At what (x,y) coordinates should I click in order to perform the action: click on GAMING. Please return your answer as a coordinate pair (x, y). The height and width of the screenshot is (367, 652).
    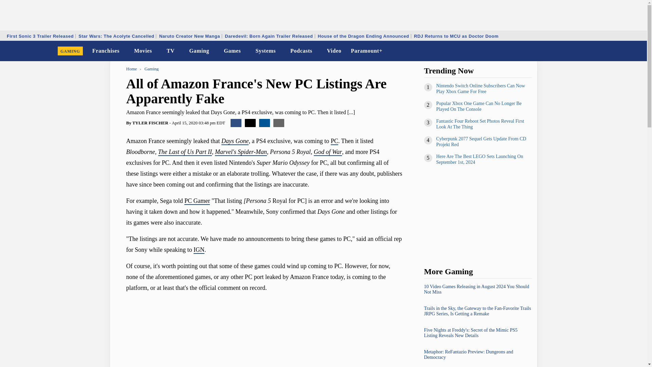
    Looking at the image, I should click on (70, 51).